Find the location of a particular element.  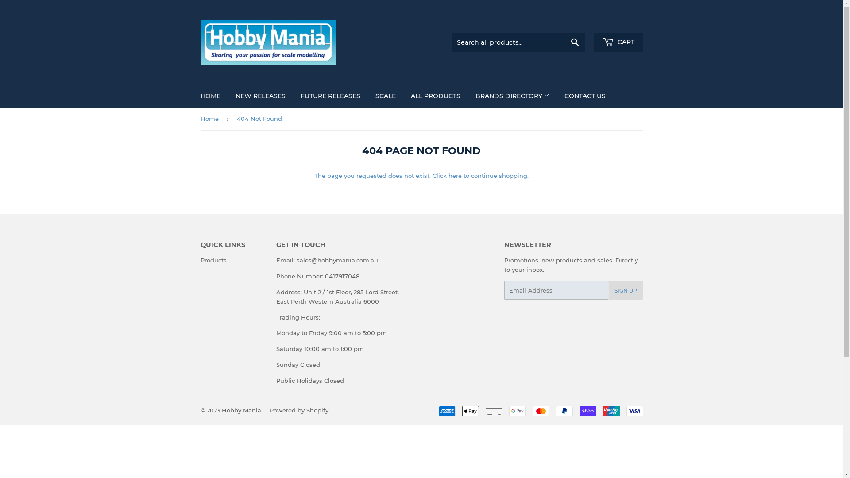

Search is located at coordinates (575, 43).